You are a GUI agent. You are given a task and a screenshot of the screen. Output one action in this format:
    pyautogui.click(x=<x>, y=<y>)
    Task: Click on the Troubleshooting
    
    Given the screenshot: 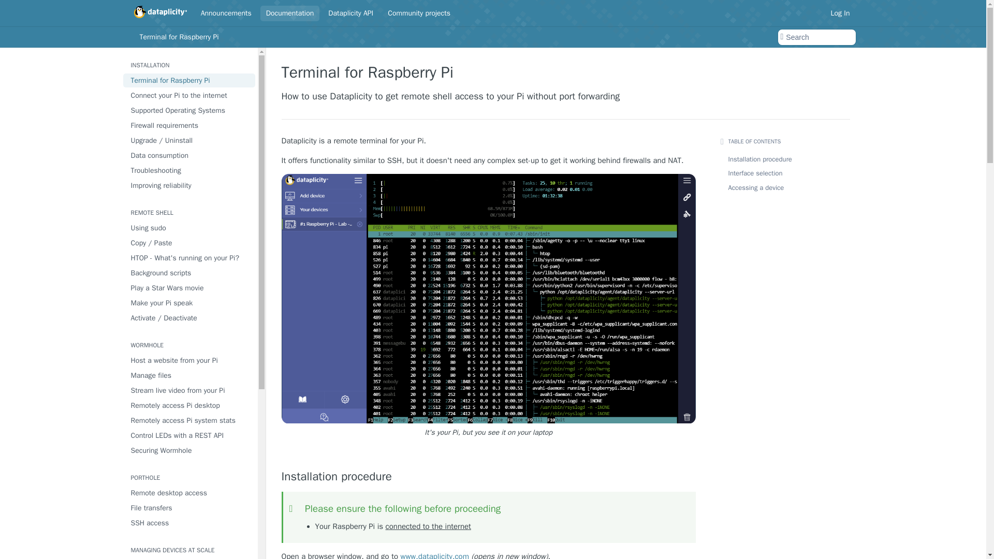 What is the action you would take?
    pyautogui.click(x=189, y=171)
    